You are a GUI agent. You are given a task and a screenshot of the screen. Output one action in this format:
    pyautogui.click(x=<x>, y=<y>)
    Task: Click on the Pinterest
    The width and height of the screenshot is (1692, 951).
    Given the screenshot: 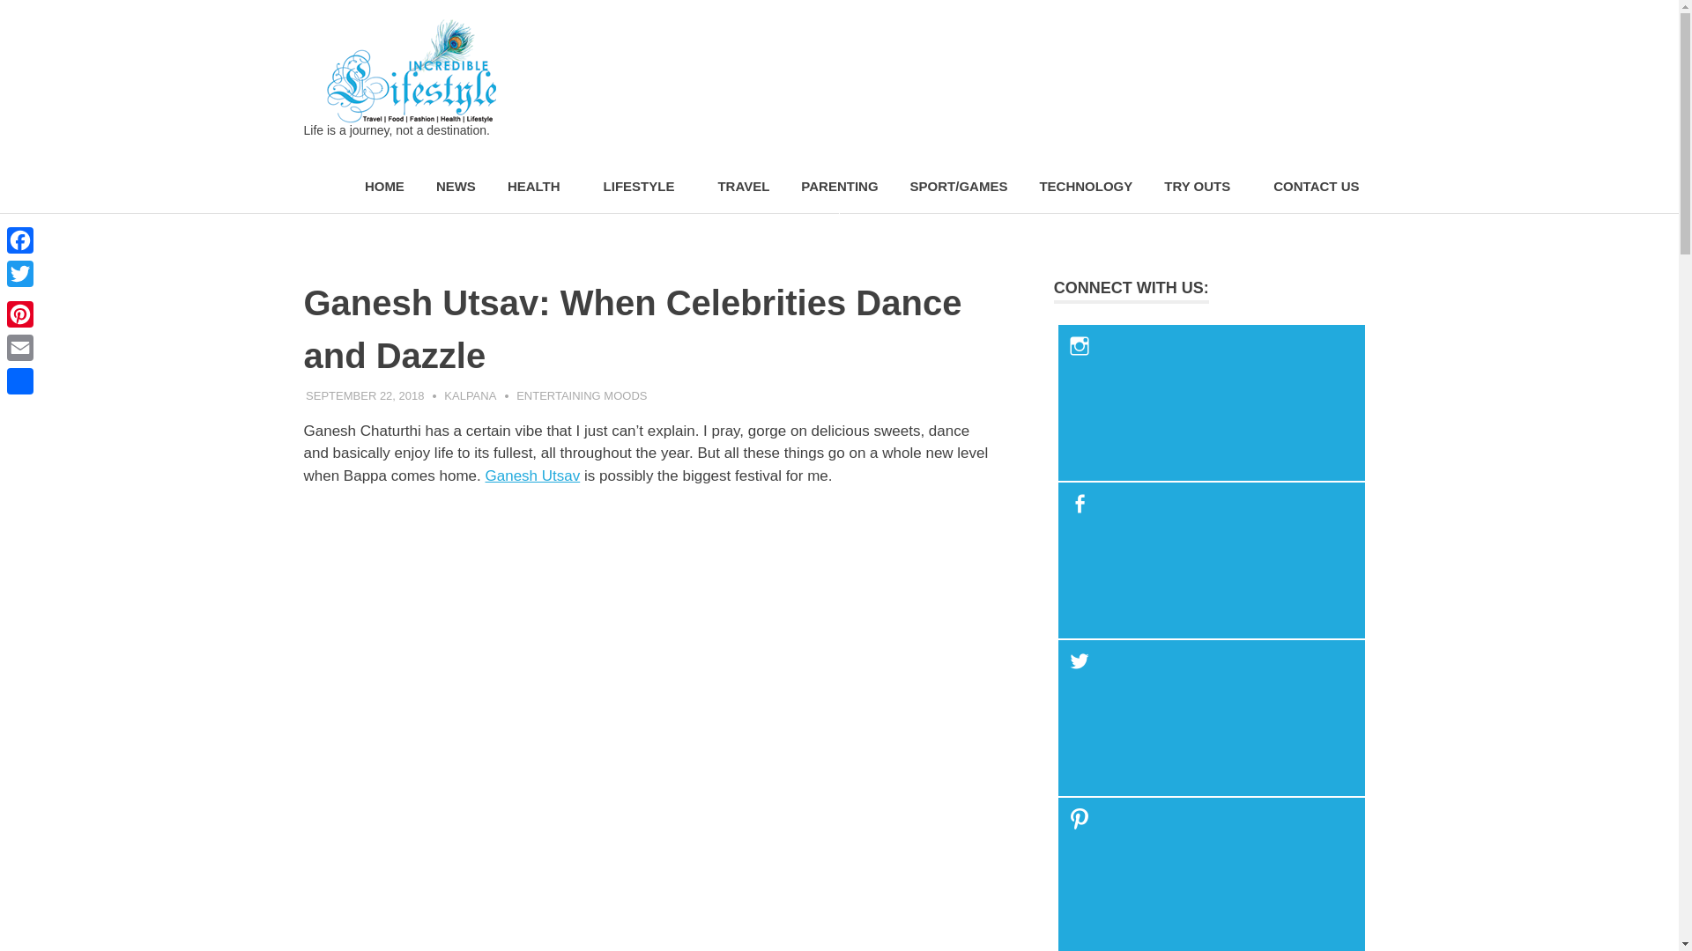 What is the action you would take?
    pyautogui.click(x=19, y=313)
    